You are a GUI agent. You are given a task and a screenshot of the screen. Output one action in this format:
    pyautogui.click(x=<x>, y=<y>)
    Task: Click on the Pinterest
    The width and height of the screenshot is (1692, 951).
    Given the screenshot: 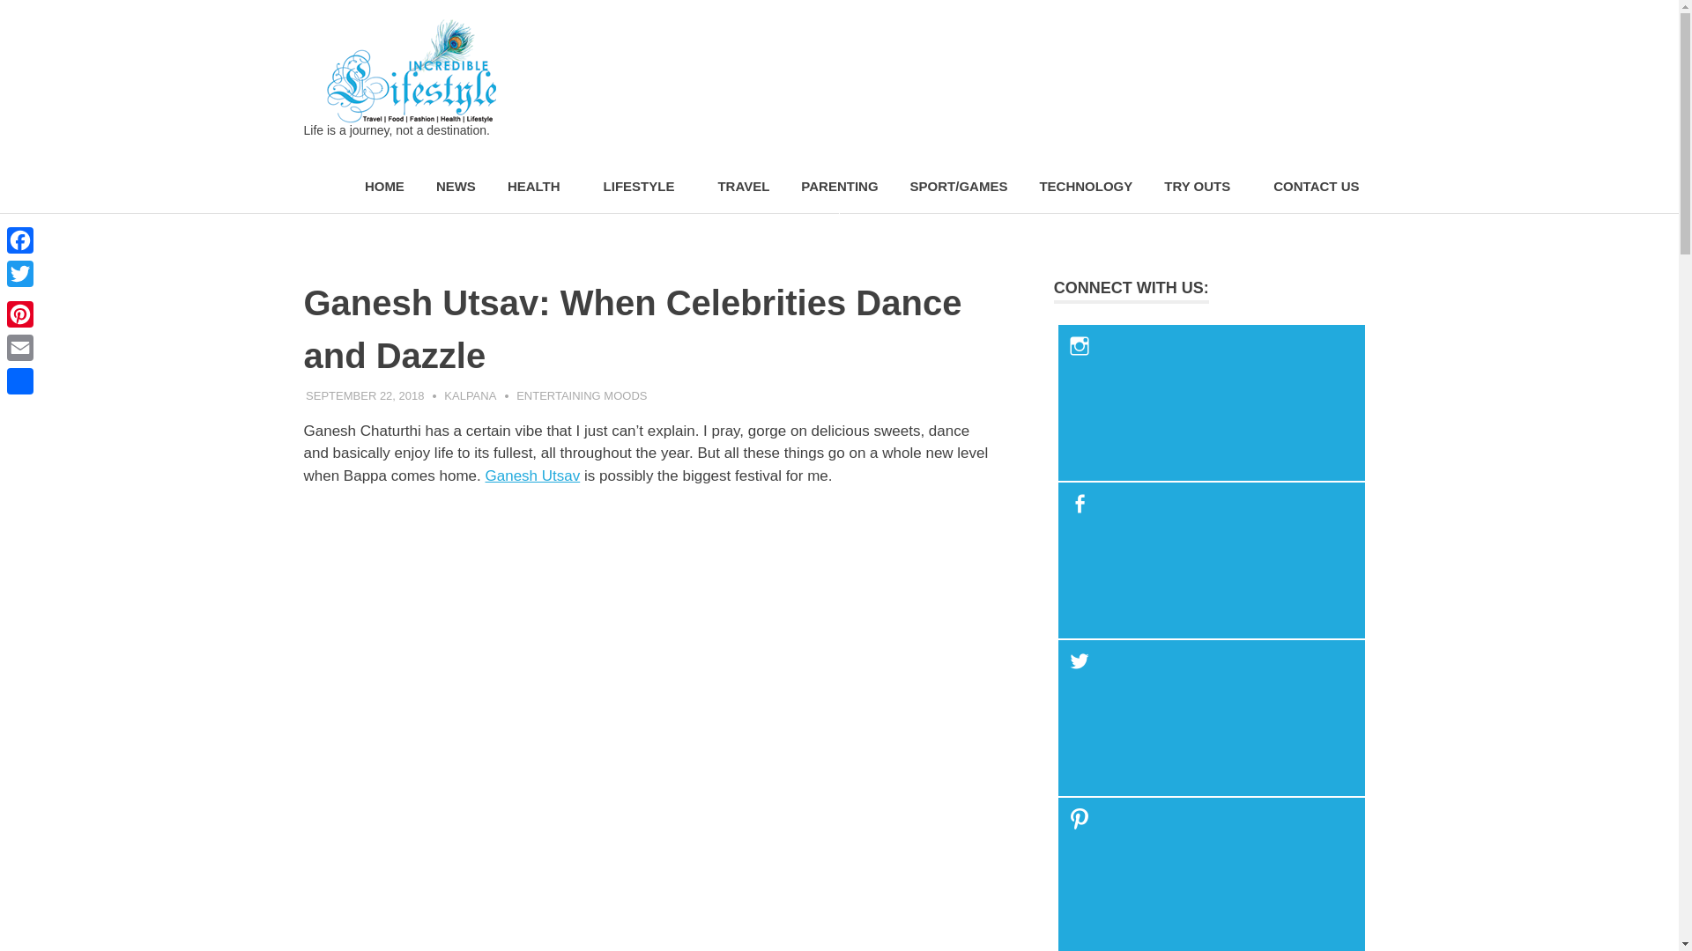 What is the action you would take?
    pyautogui.click(x=19, y=313)
    